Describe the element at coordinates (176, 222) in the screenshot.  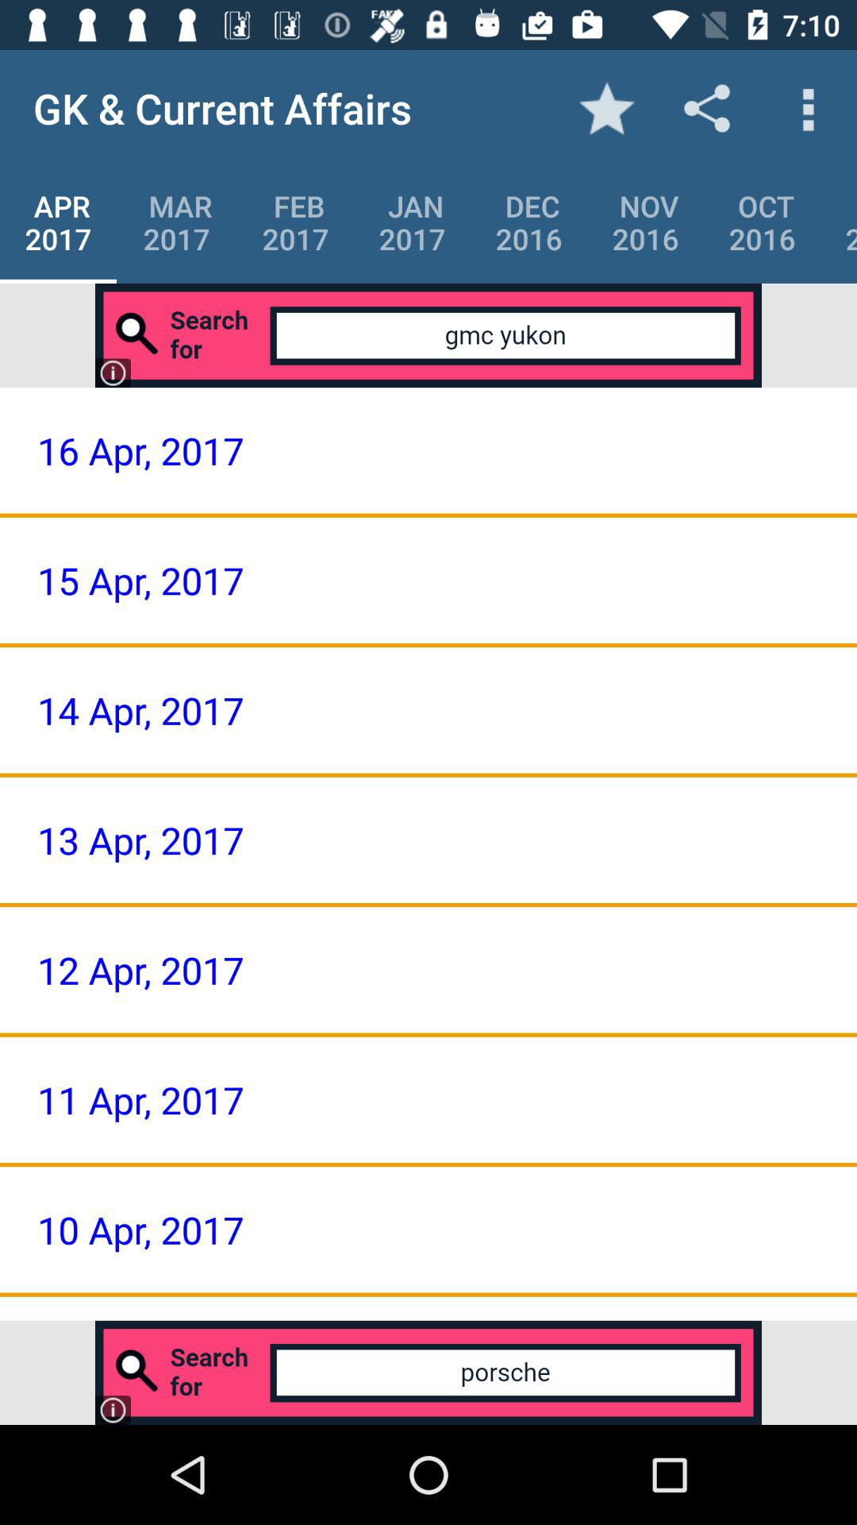
I see `scroll to mar
2017` at that location.